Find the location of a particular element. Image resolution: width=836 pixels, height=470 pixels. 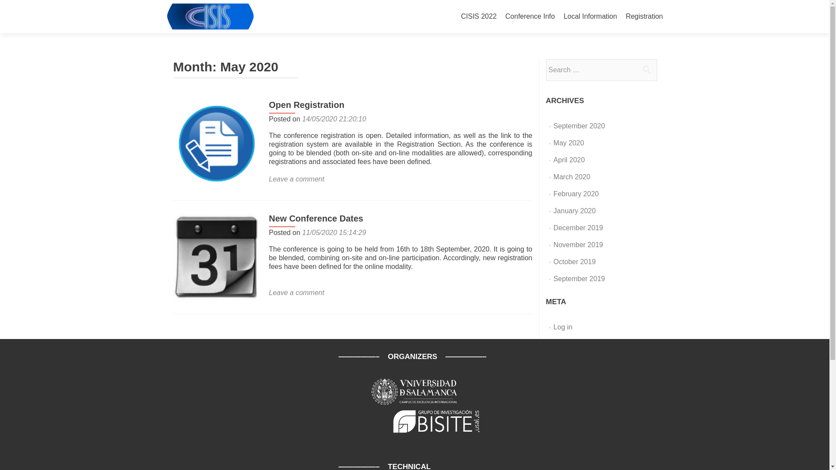

CISIS 2022 is located at coordinates (479, 17).